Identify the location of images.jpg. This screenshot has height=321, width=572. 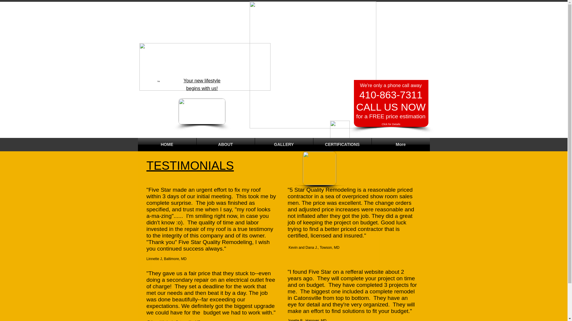
(202, 111).